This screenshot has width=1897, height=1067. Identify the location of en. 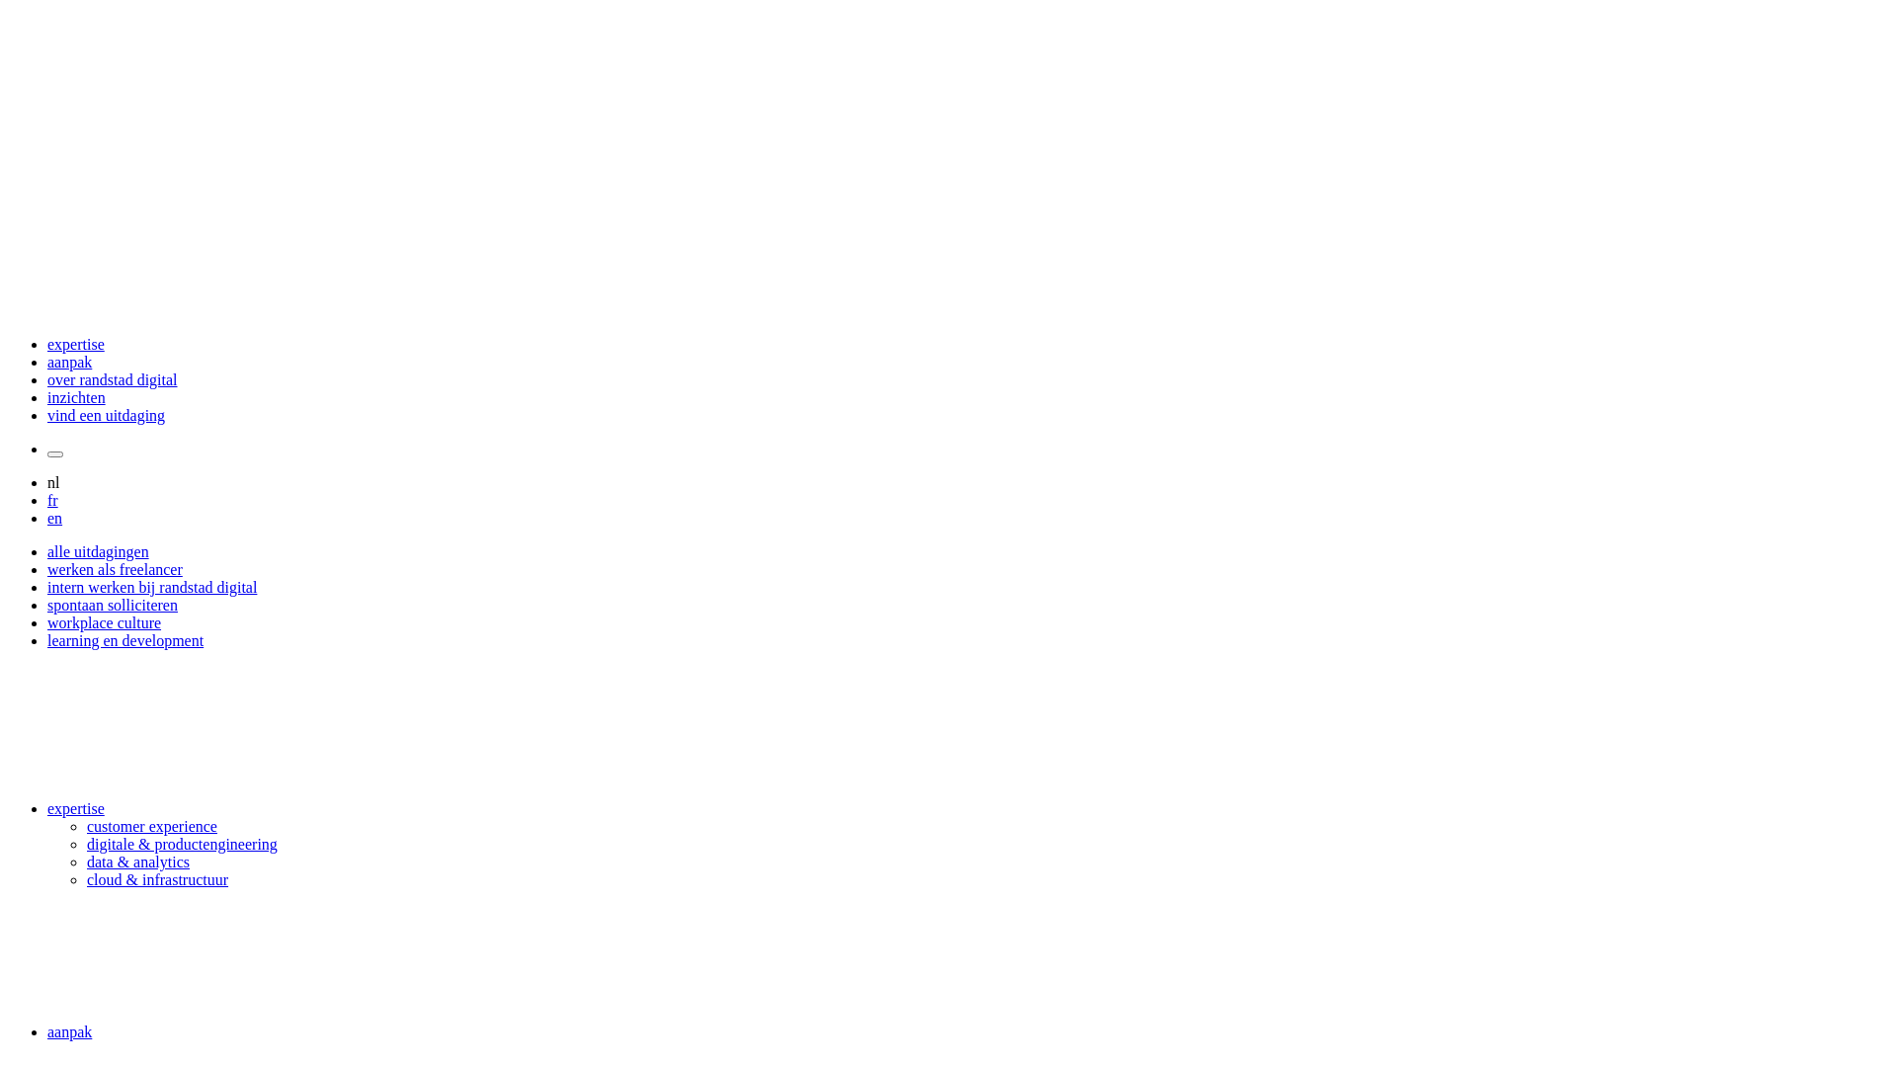
(55, 518).